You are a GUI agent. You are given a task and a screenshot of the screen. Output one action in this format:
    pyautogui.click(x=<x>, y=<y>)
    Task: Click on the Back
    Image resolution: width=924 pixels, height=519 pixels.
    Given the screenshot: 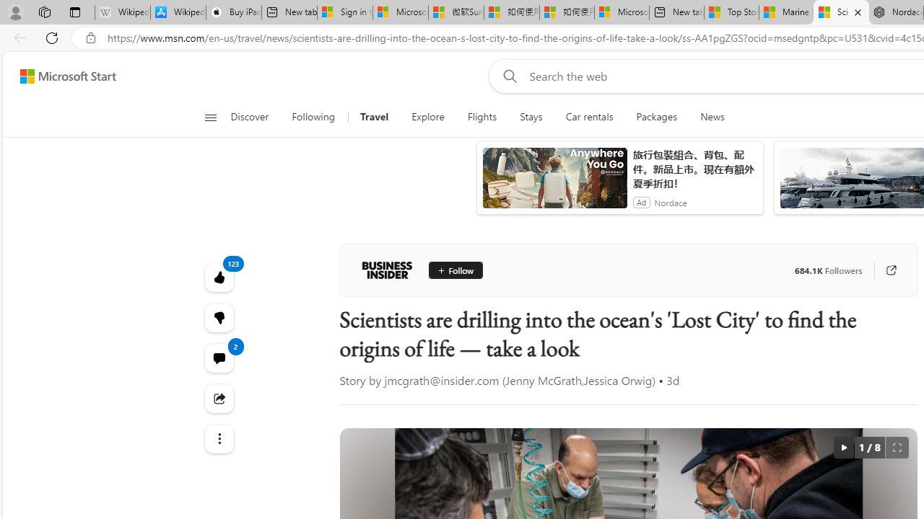 What is the action you would take?
    pyautogui.click(x=17, y=37)
    